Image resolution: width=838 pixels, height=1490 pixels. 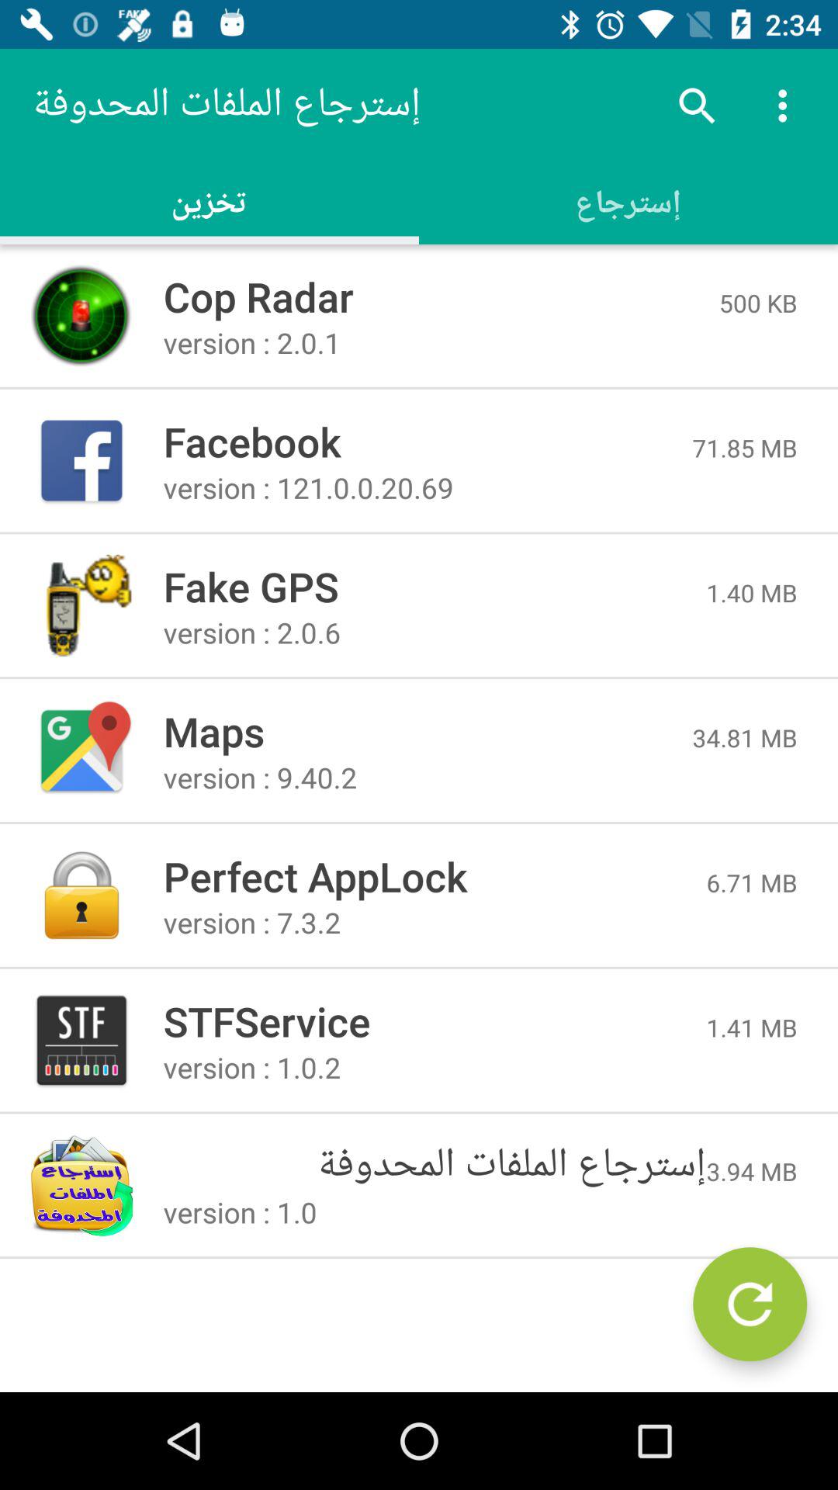 What do you see at coordinates (428, 731) in the screenshot?
I see `turn off the item to the left of the 34.81 mb icon` at bounding box center [428, 731].